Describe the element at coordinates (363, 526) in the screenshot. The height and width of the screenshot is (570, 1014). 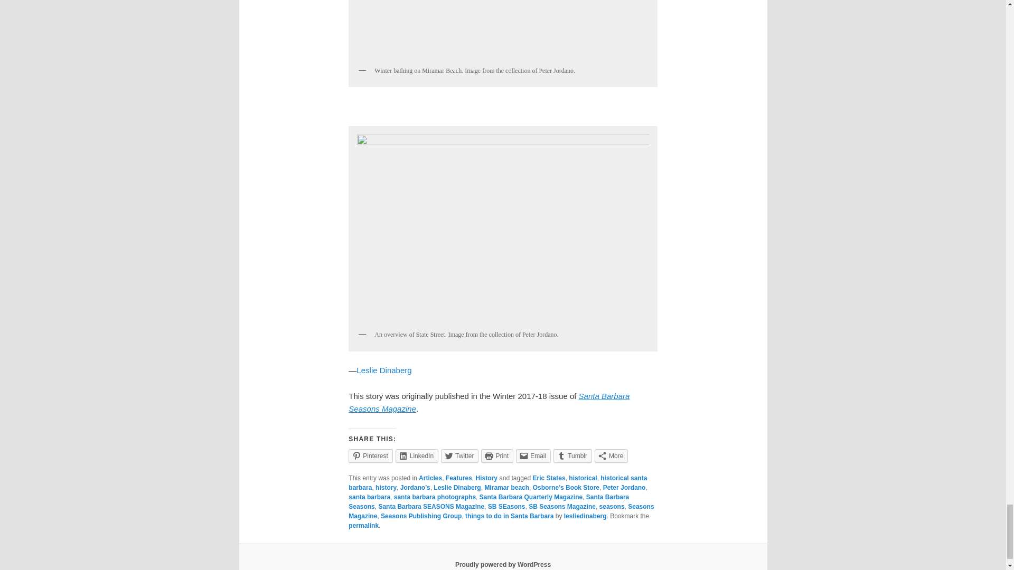
I see `Permalink to Postcards from the Past` at that location.